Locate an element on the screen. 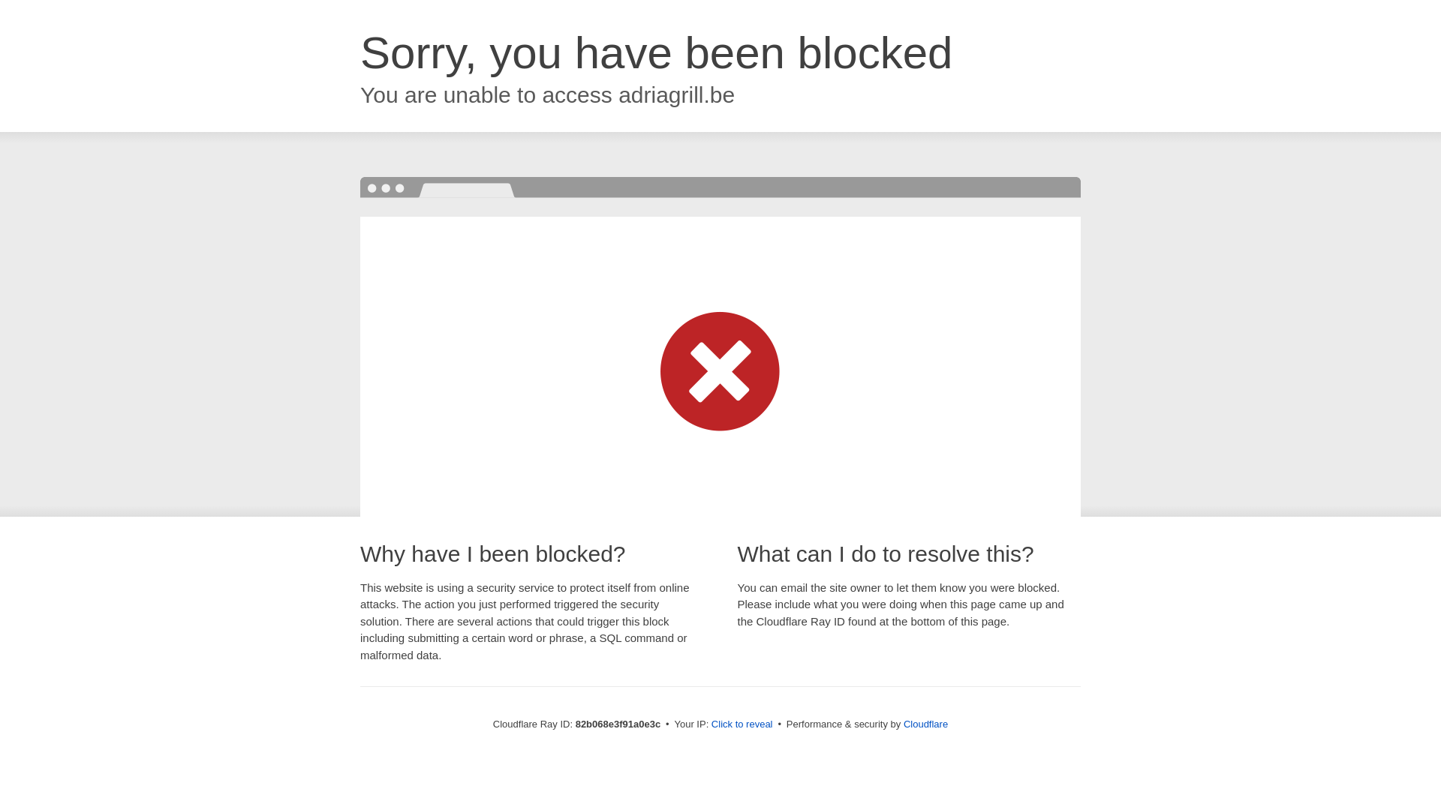 The image size is (1441, 810). Cloudflare is located at coordinates (926, 724).